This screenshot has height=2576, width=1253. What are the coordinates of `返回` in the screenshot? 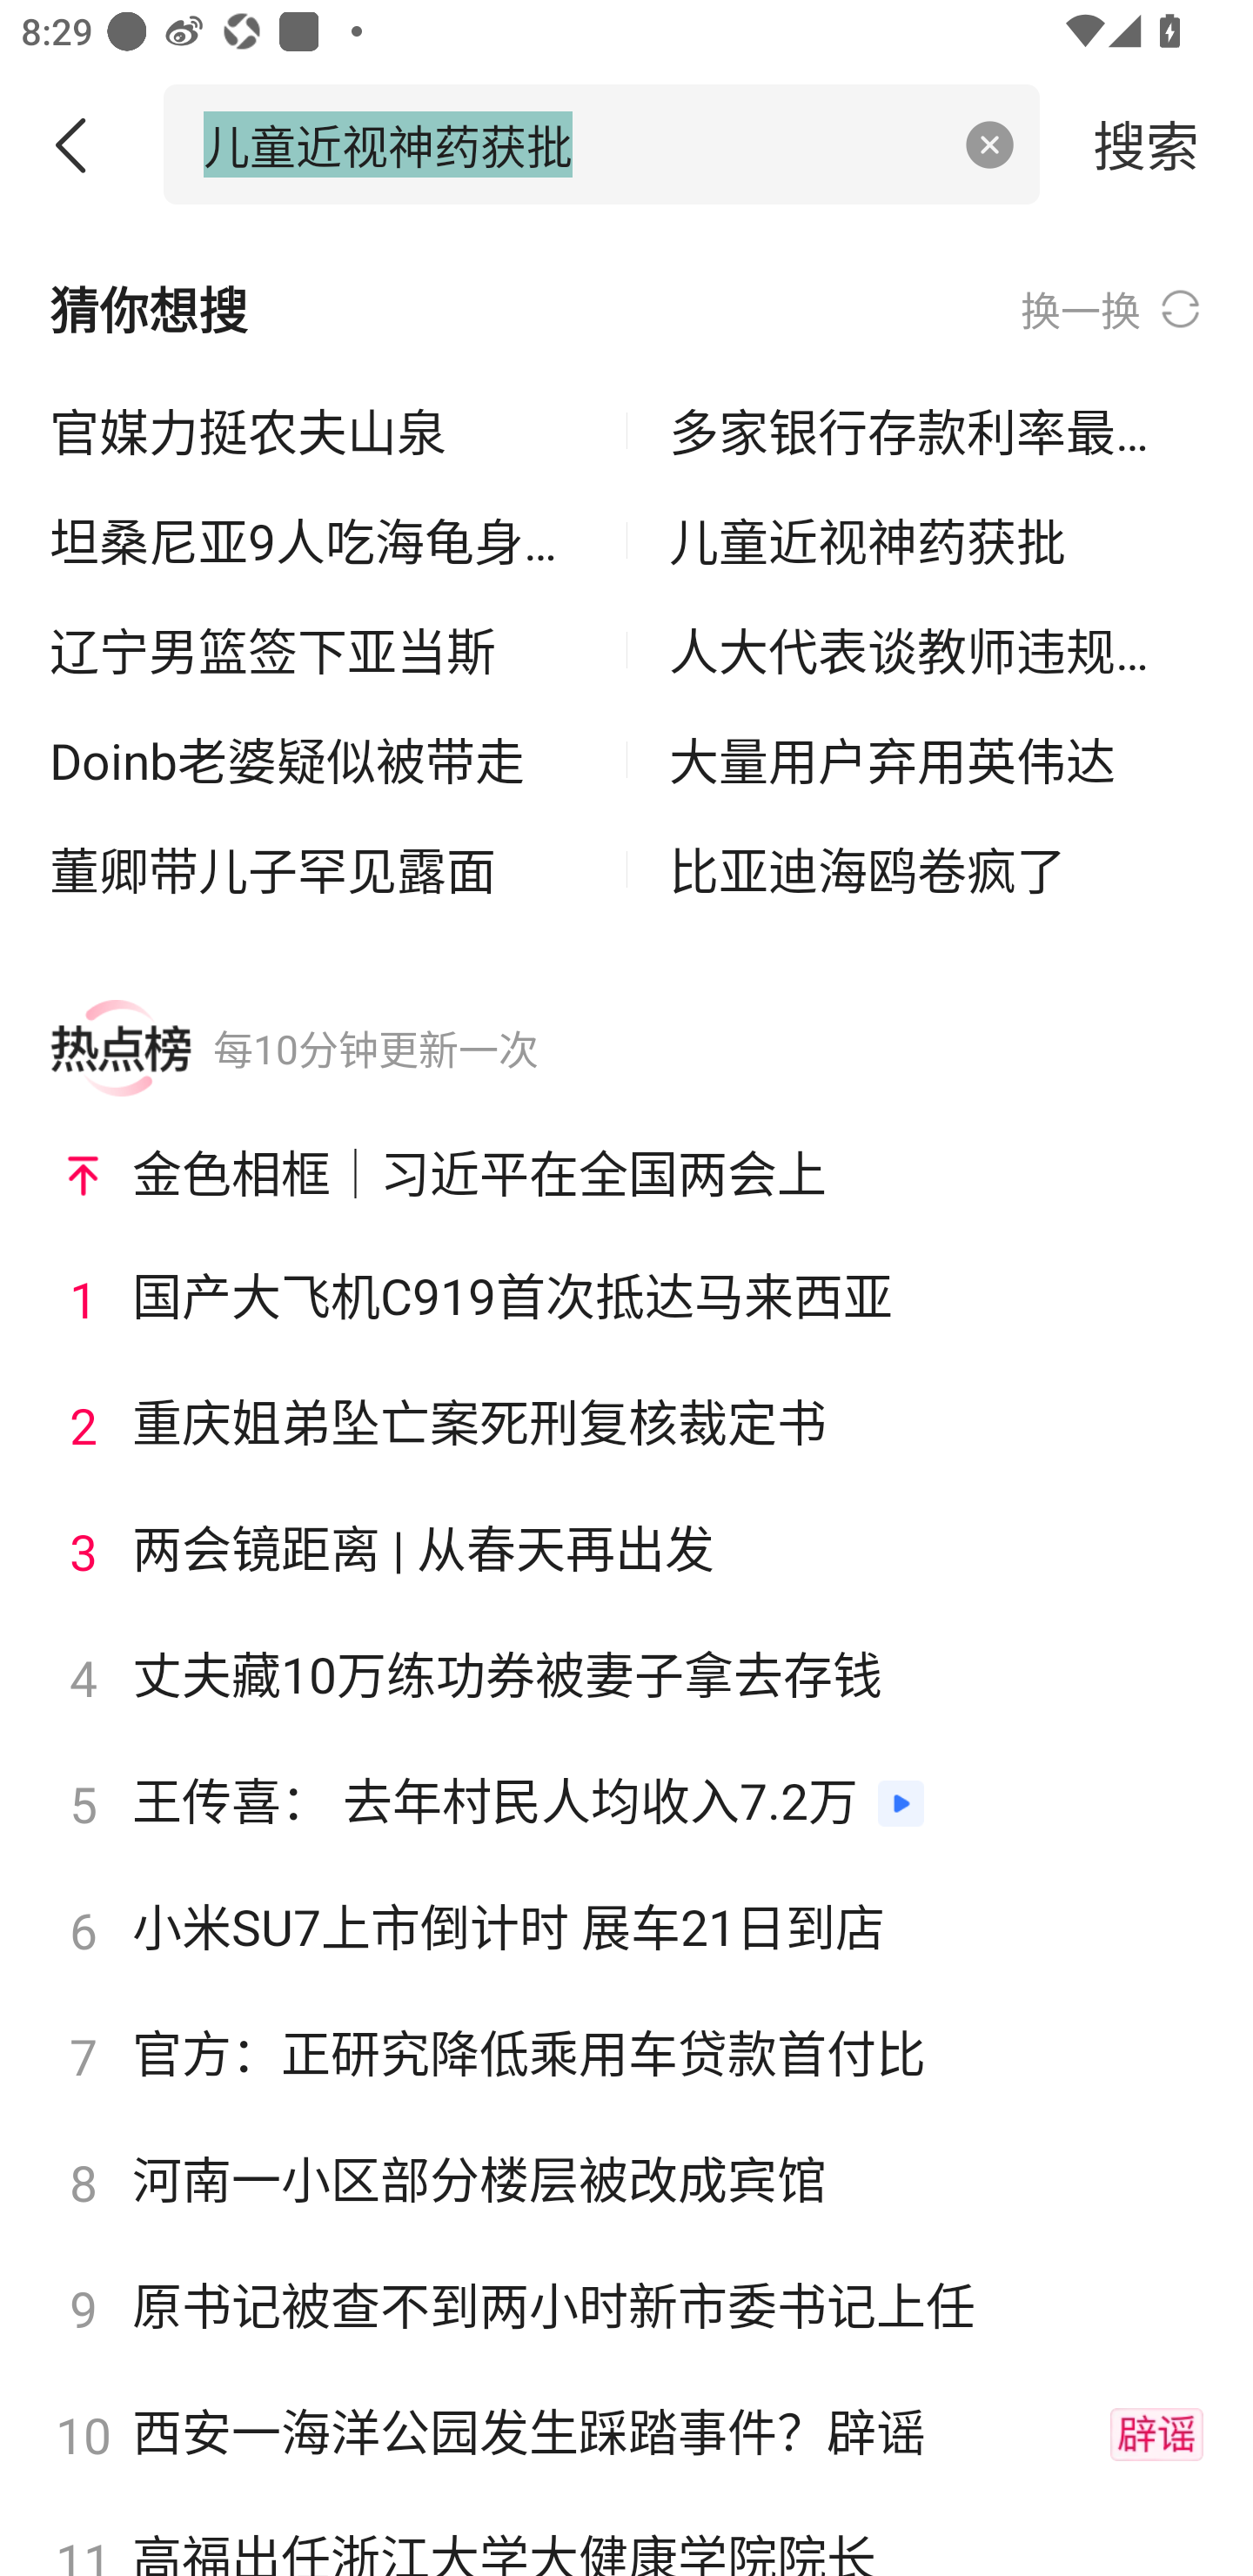 It's located at (82, 144).